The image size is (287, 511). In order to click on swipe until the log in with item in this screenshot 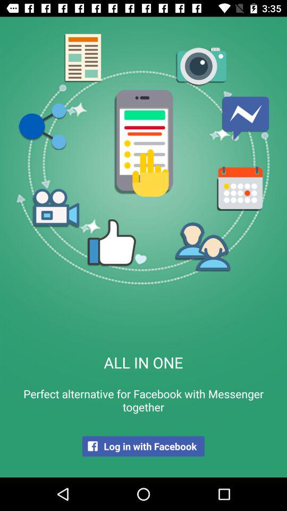, I will do `click(143, 446)`.